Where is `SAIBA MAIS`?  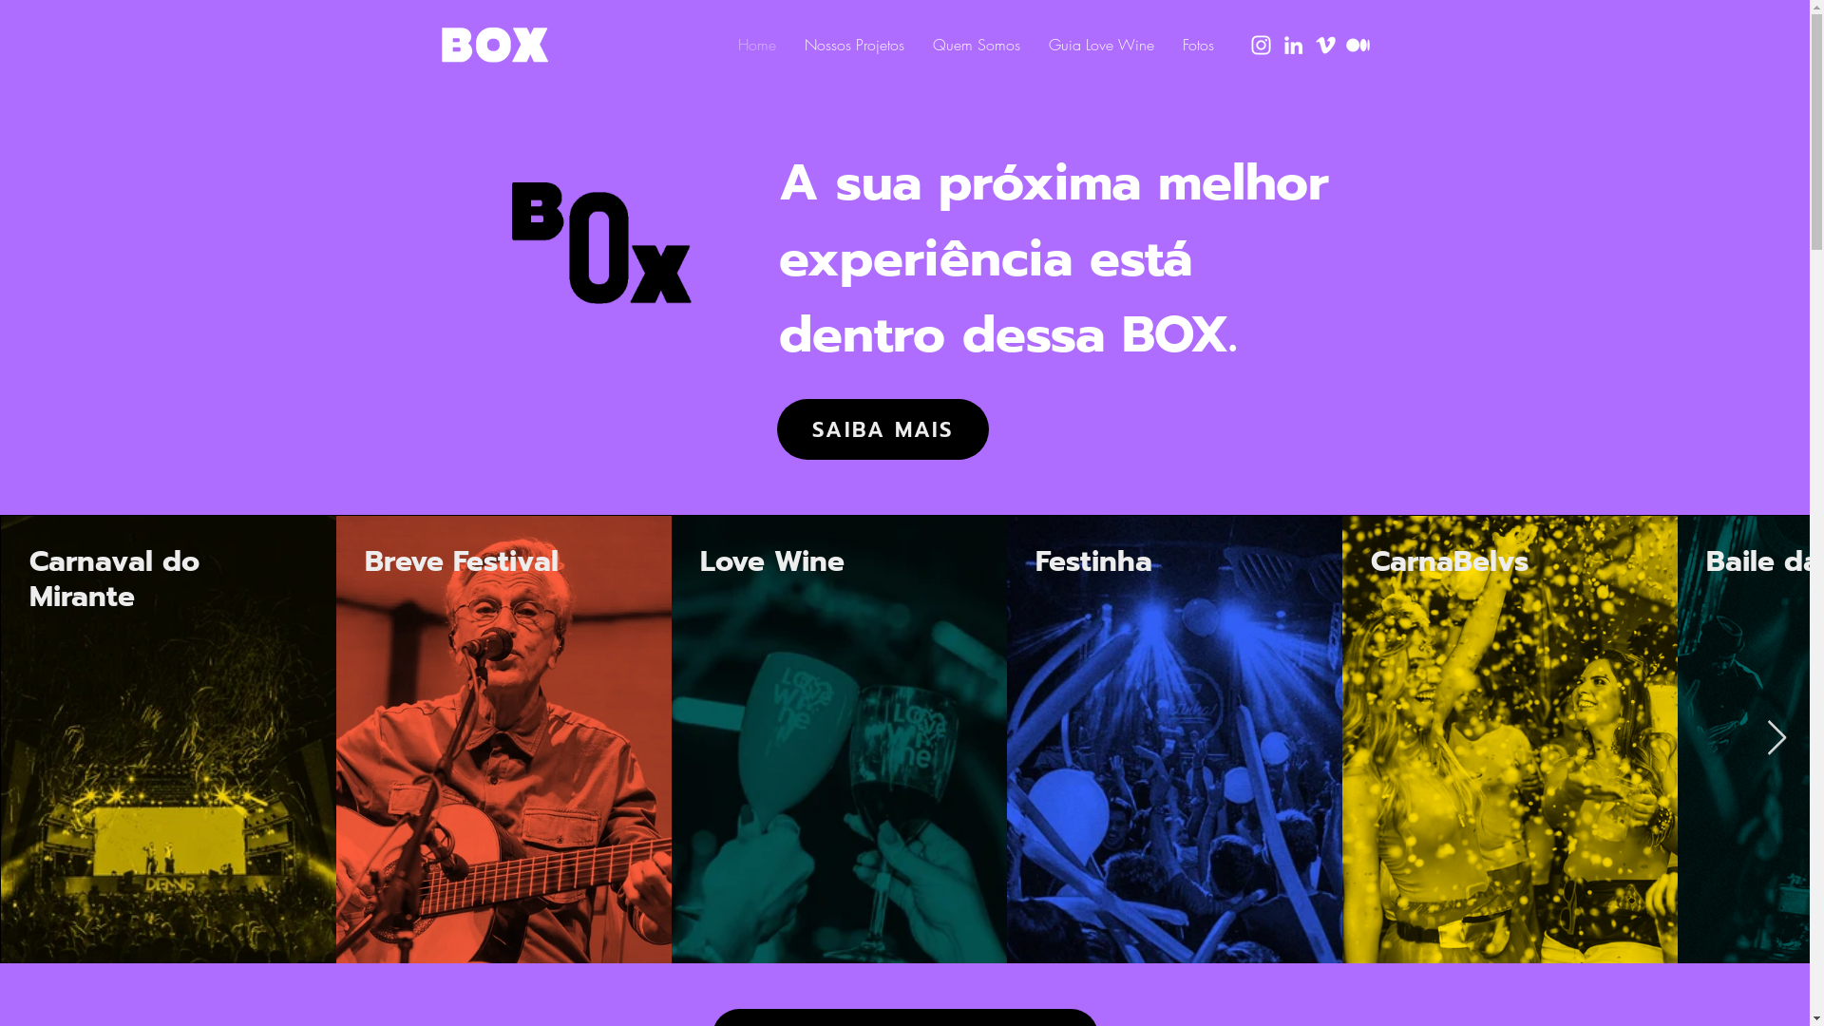 SAIBA MAIS is located at coordinates (883, 429).